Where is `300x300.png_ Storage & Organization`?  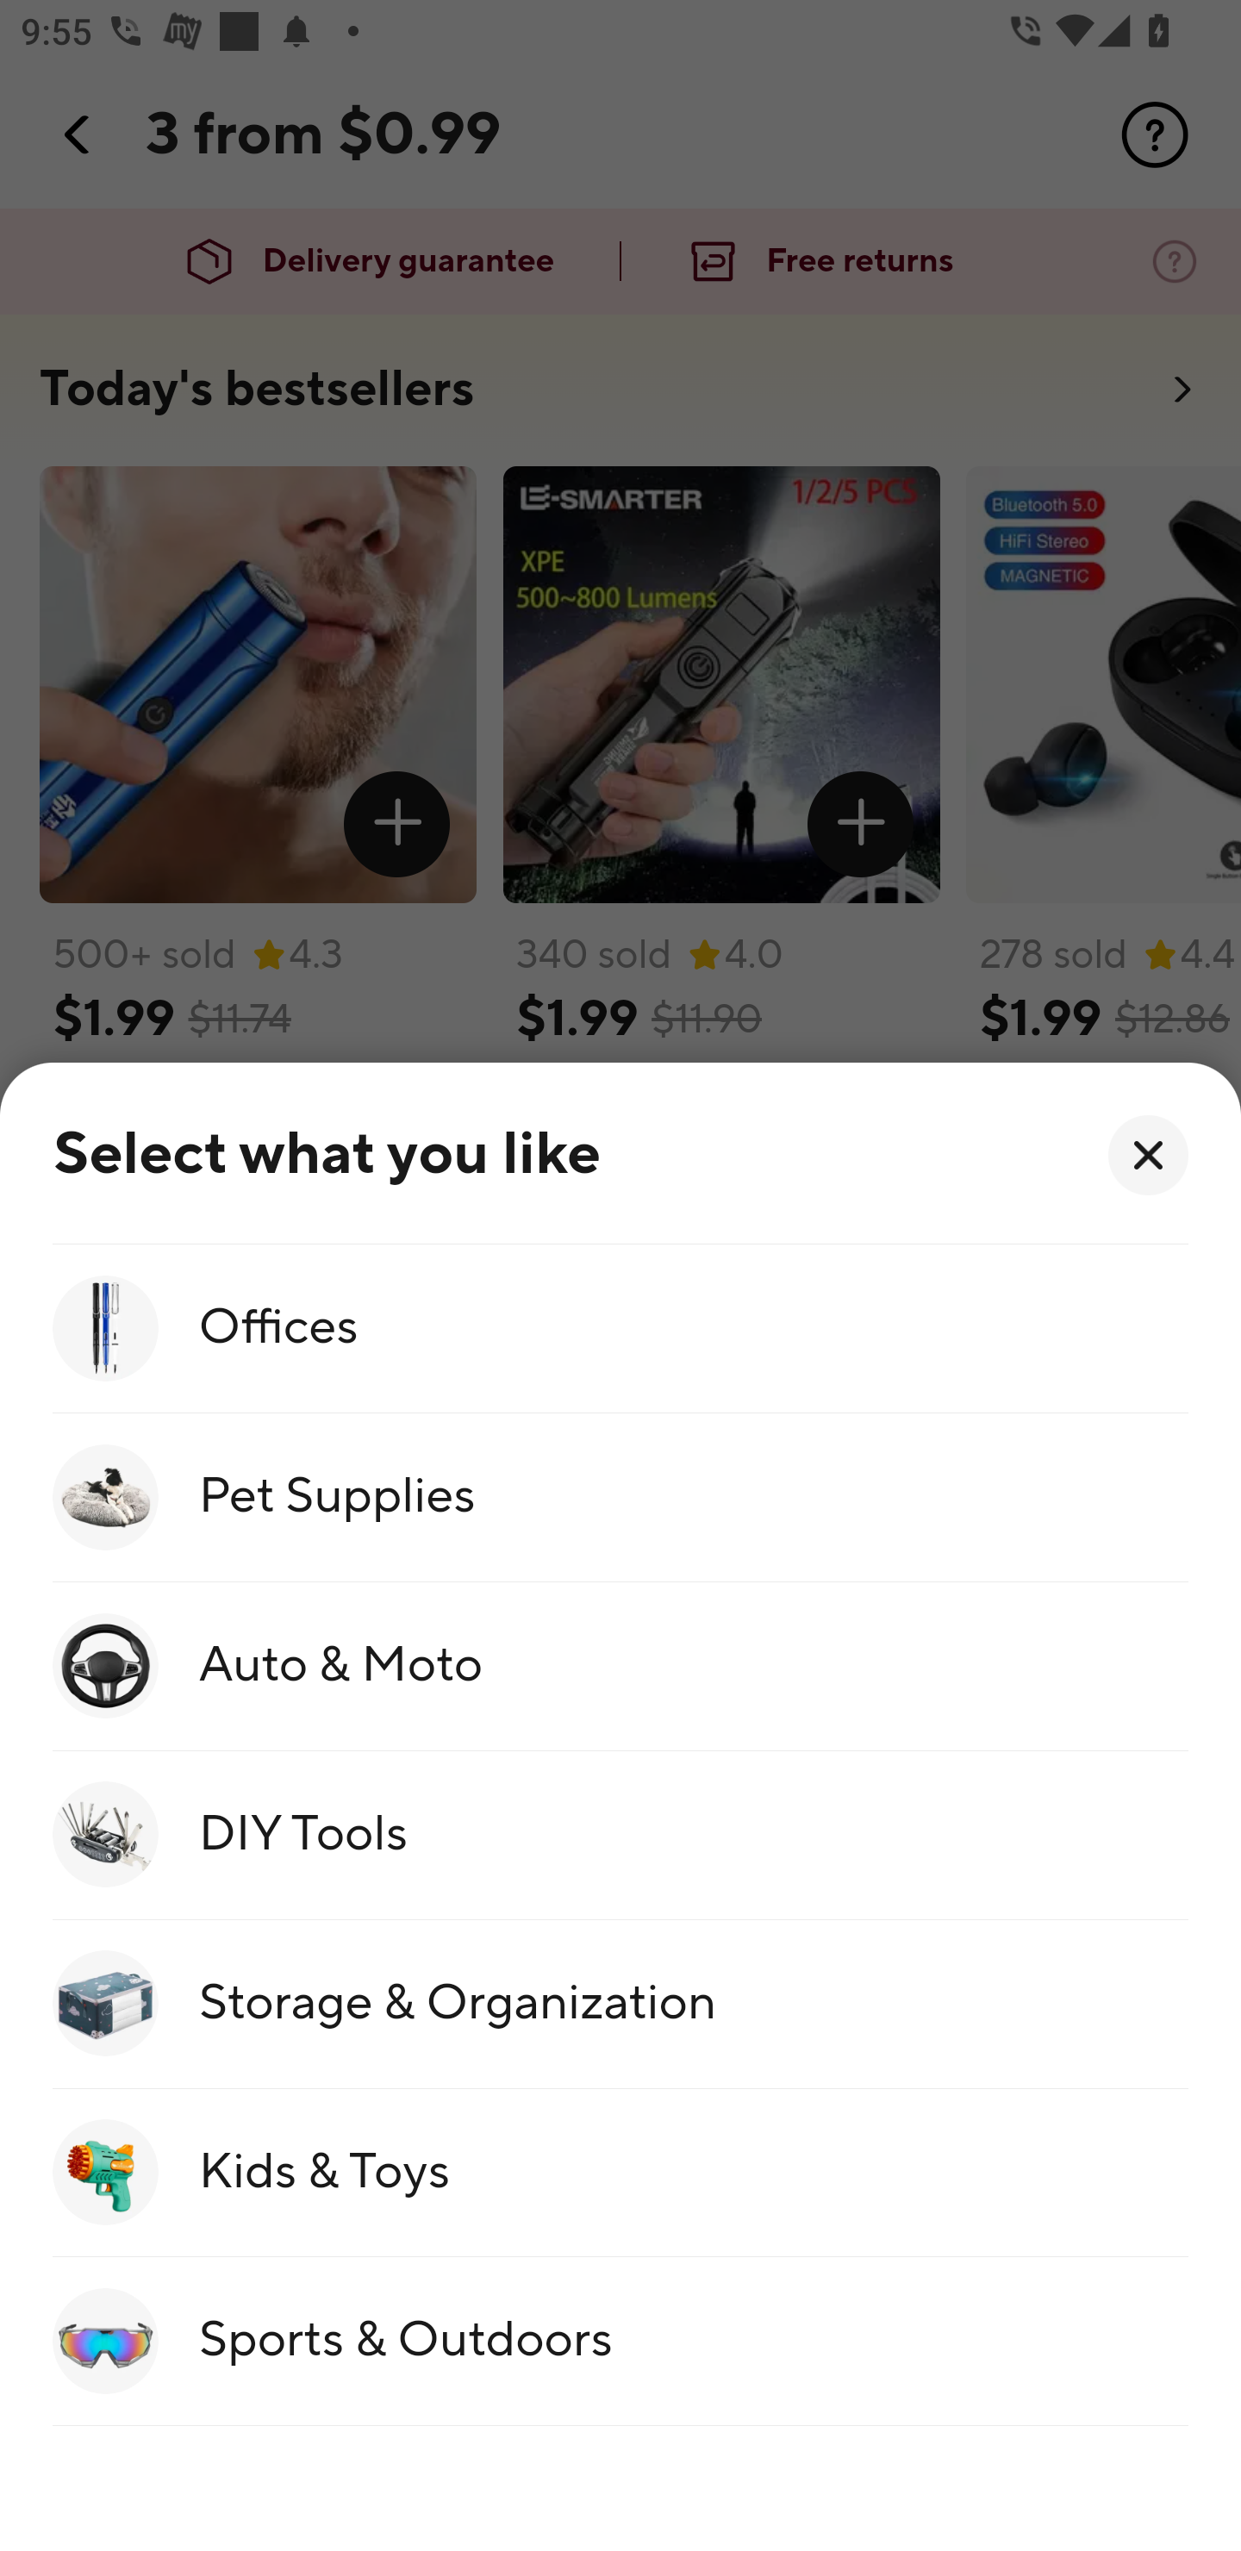
300x300.png_ Storage & Organization is located at coordinates (620, 2003).